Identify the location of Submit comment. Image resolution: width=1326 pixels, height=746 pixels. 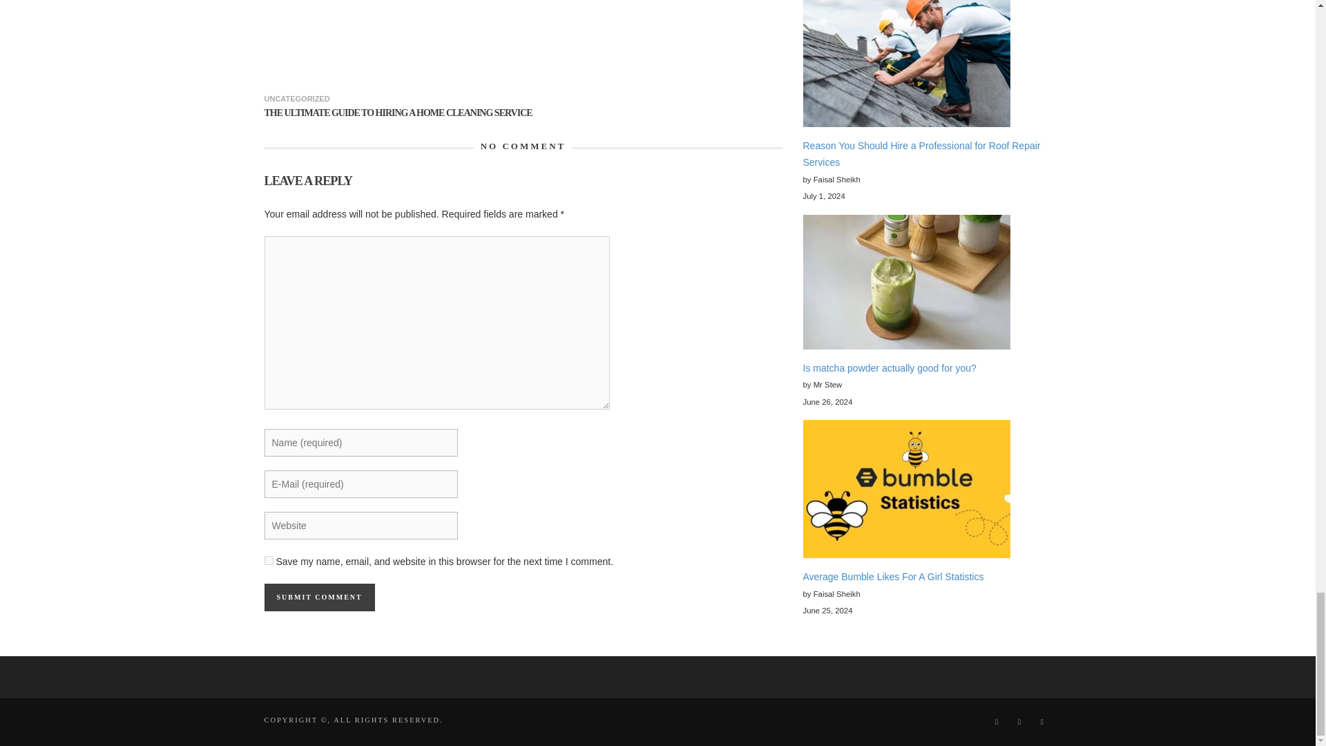
(319, 597).